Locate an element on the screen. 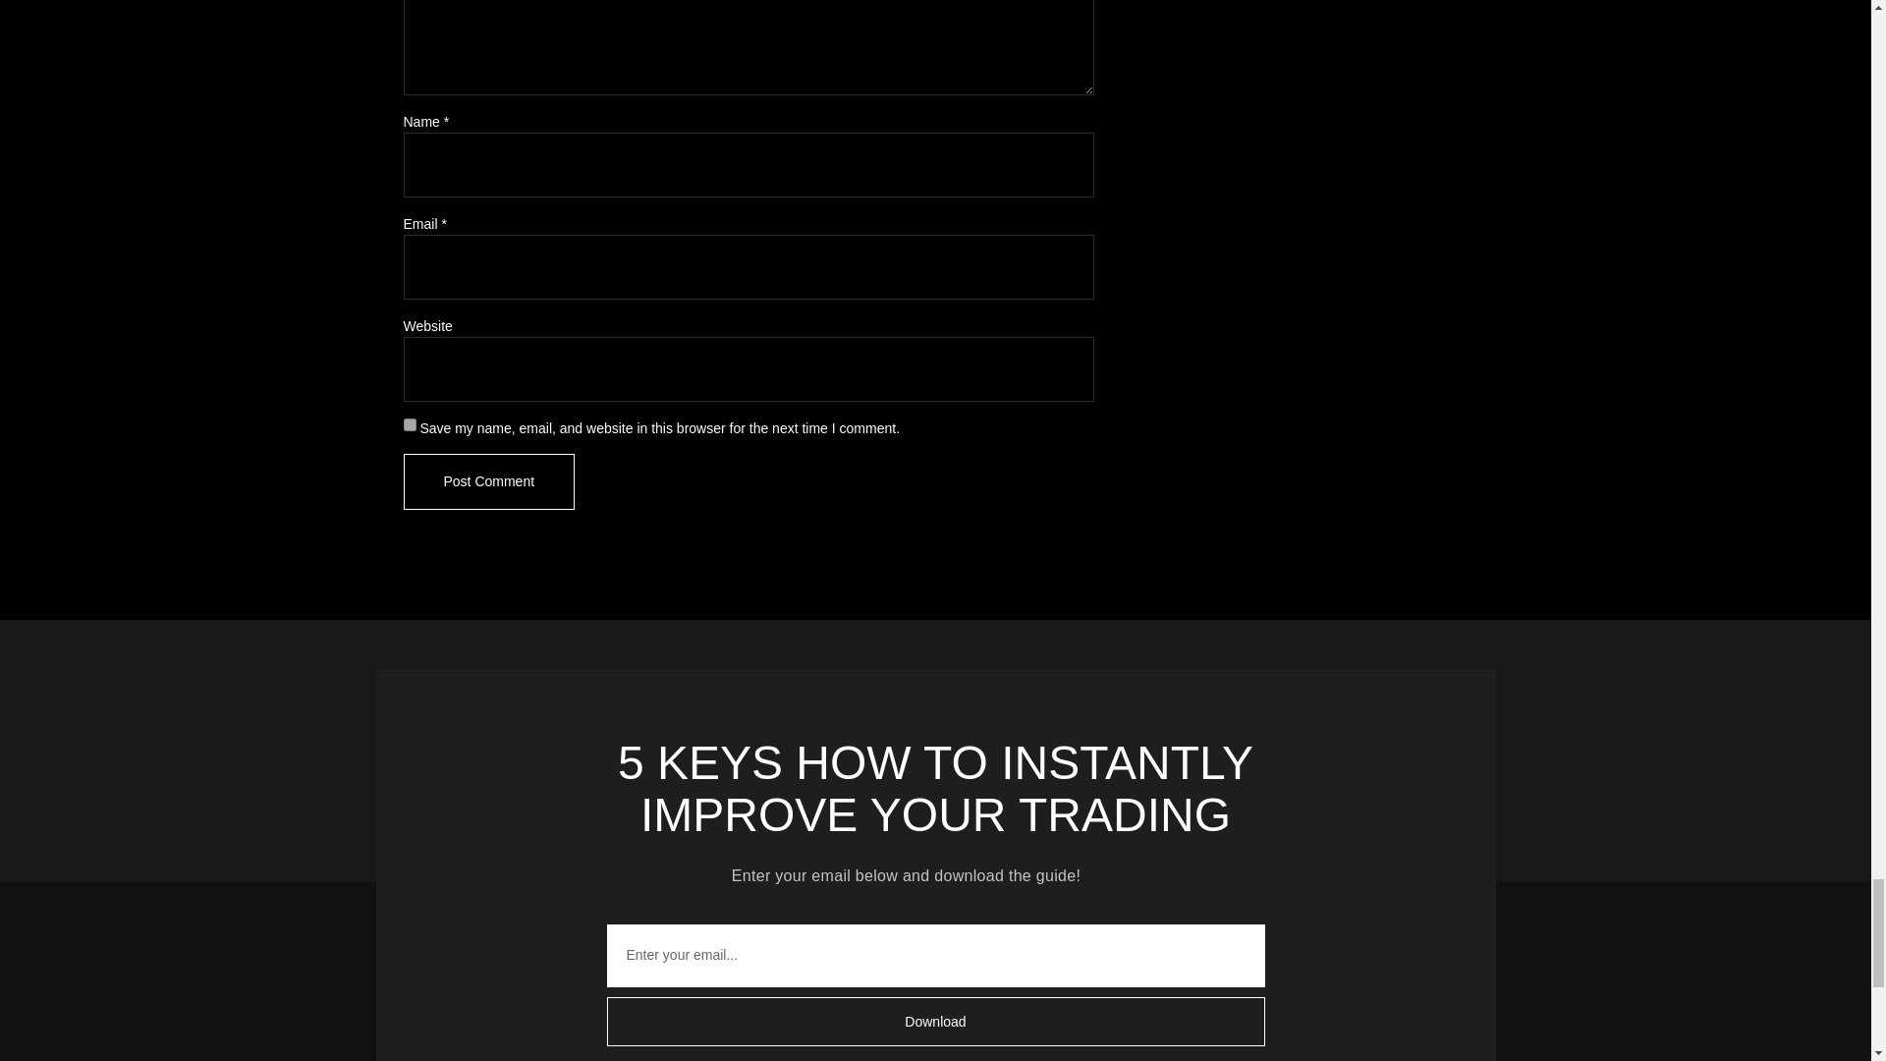  Post Comment is located at coordinates (489, 481).